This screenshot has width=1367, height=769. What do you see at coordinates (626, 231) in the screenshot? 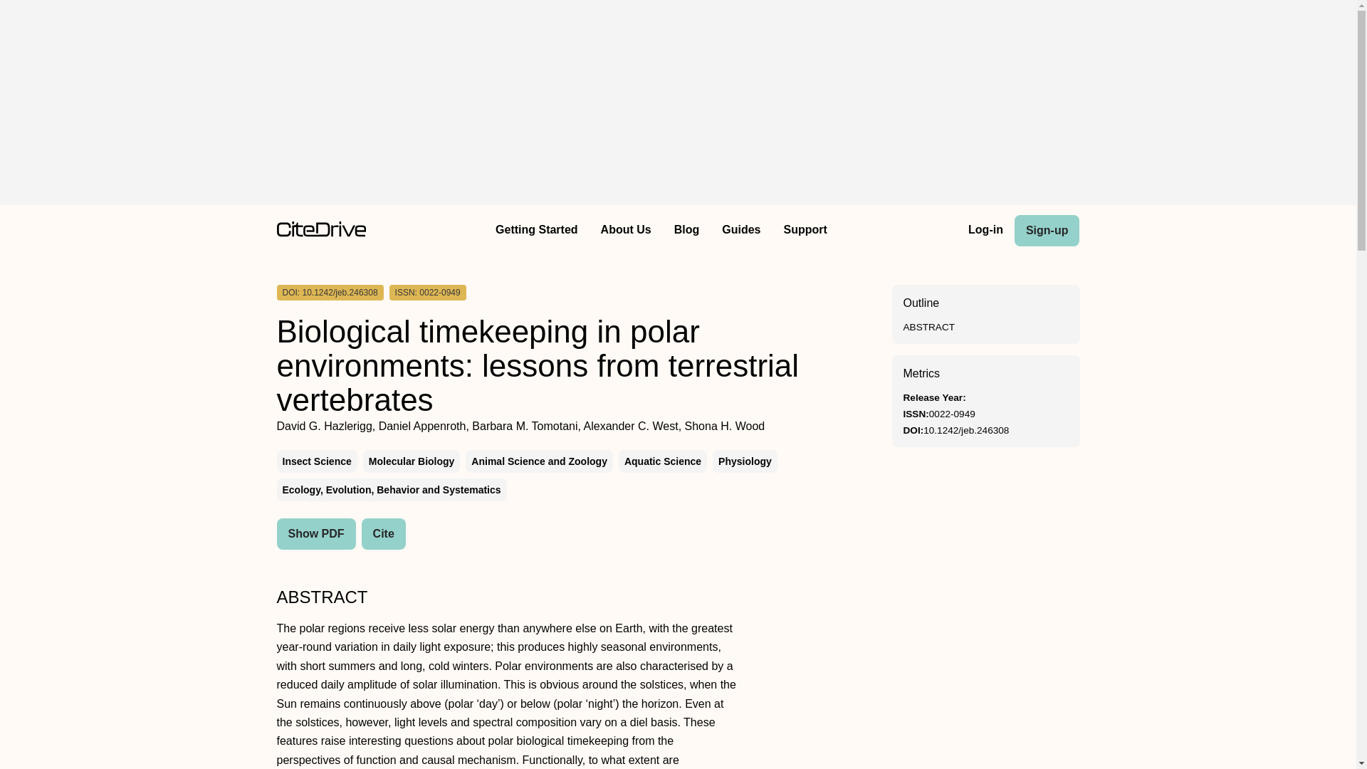
I see `About Us` at bounding box center [626, 231].